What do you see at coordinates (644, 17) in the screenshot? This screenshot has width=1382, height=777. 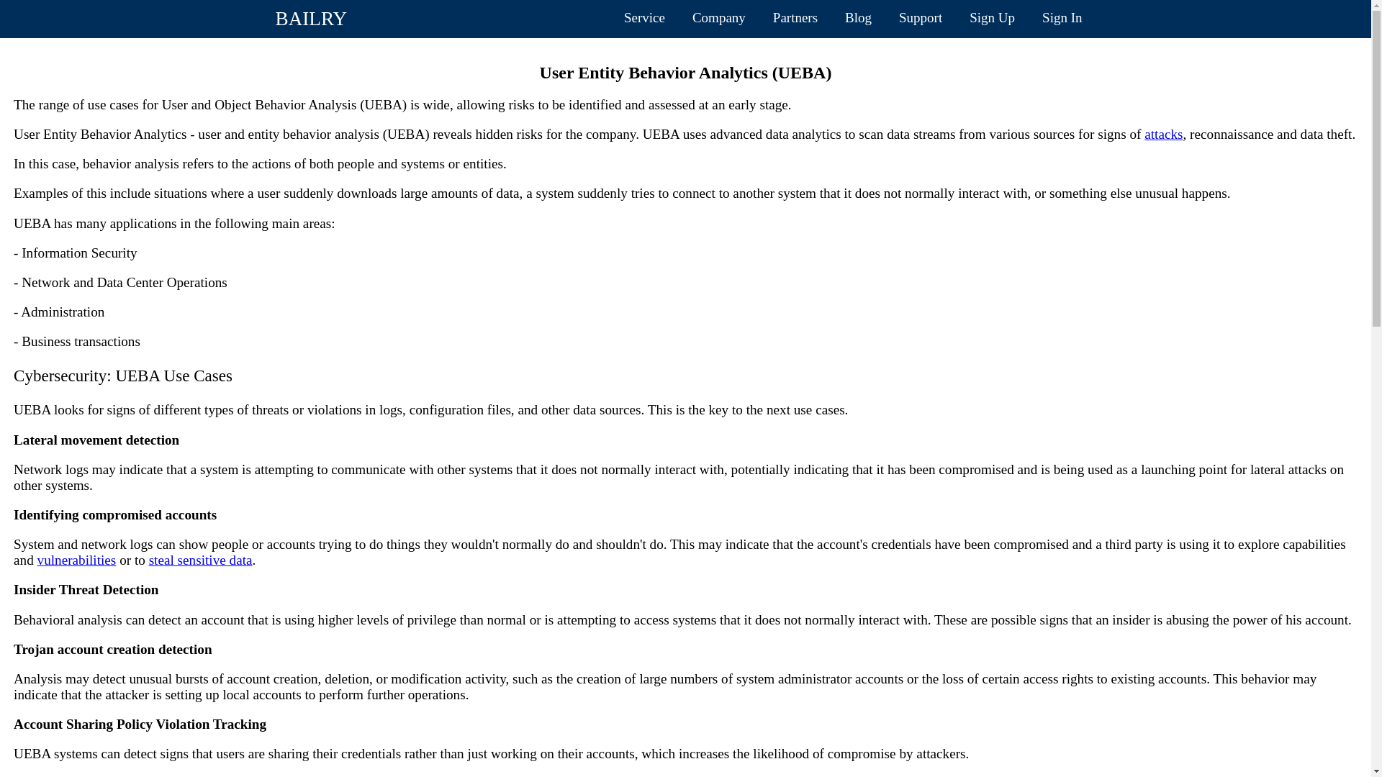 I see `Service` at bounding box center [644, 17].